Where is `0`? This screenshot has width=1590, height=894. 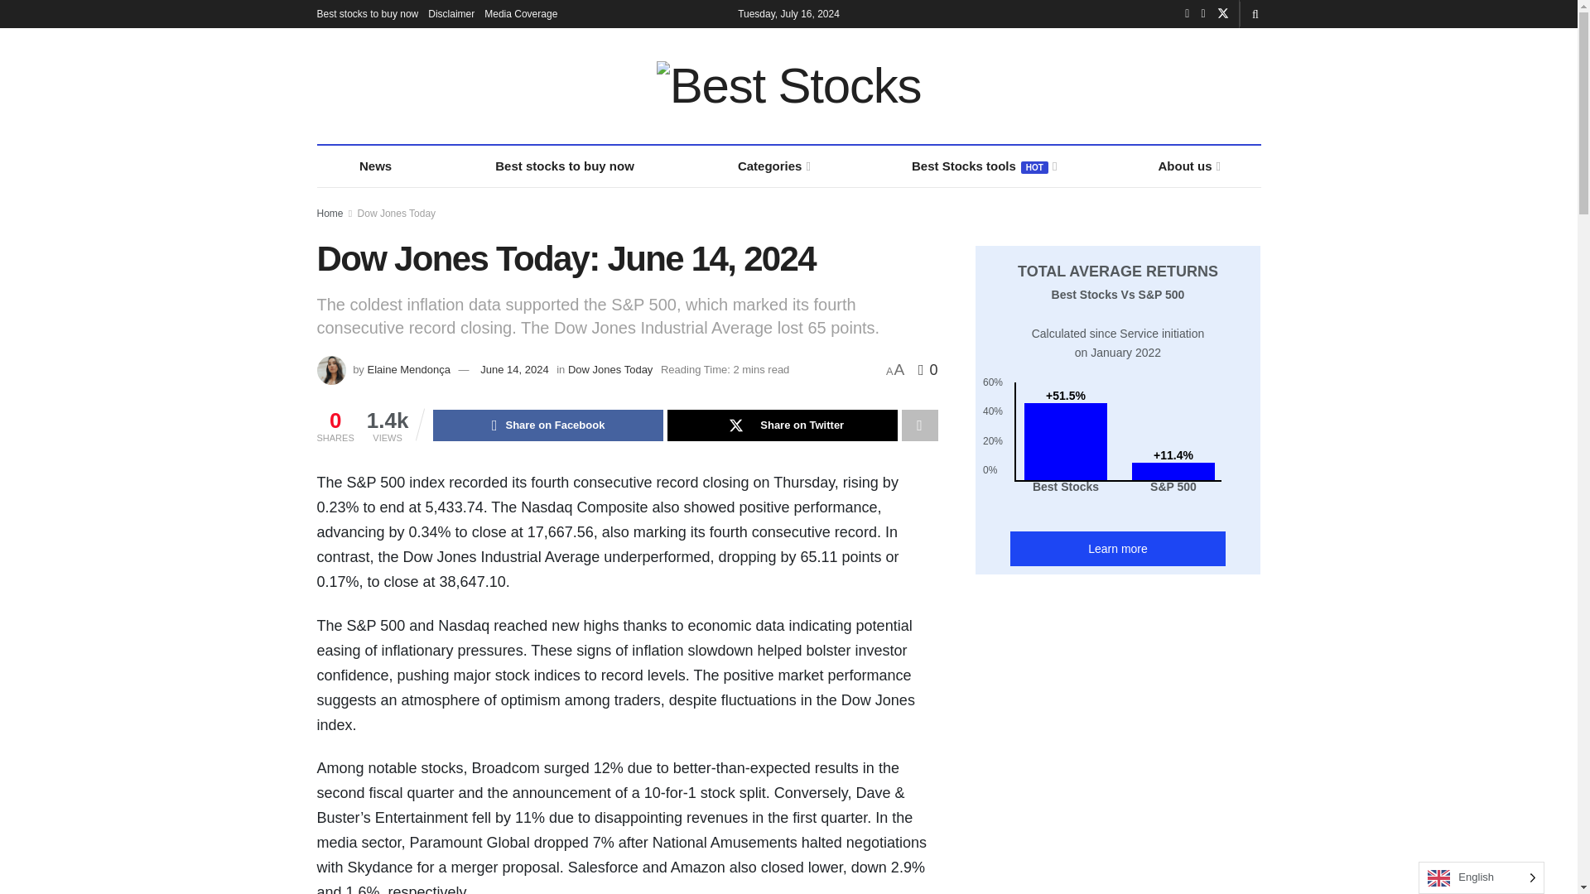
0 is located at coordinates (927, 369).